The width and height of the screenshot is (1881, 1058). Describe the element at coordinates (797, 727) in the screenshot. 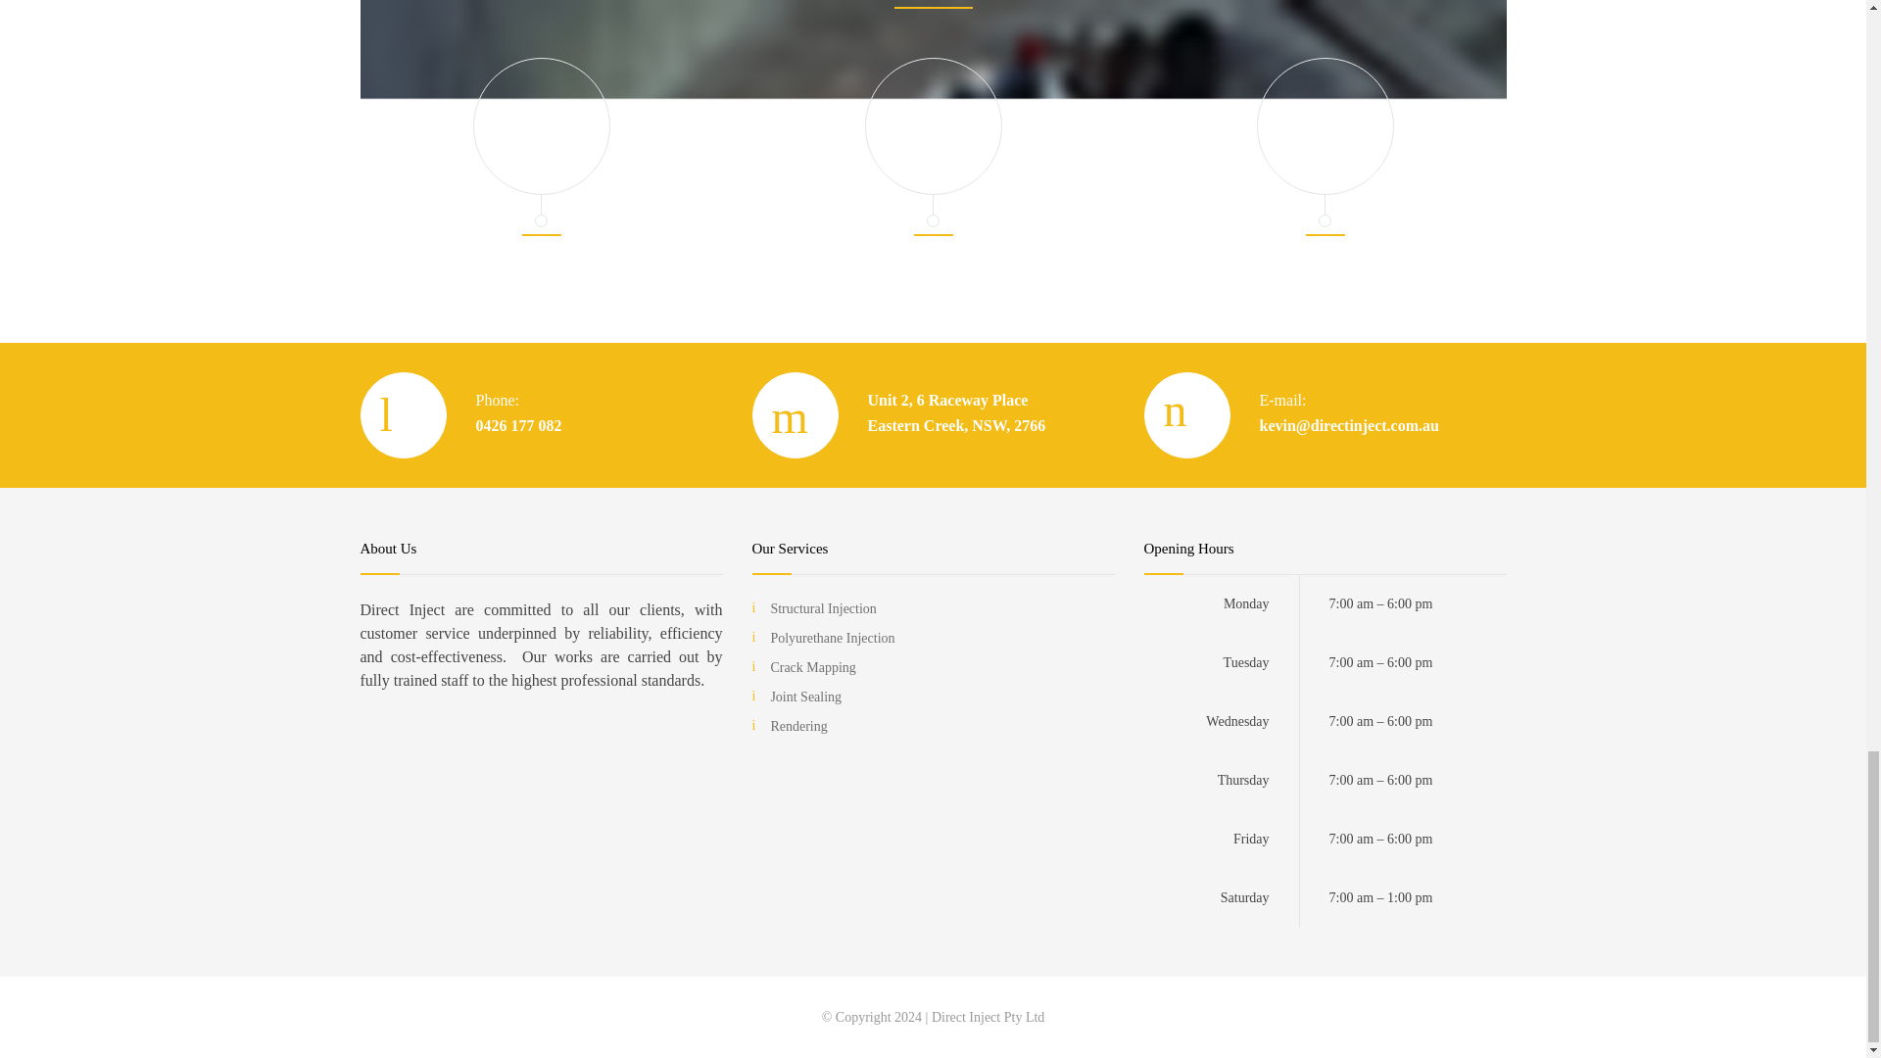

I see `Rendering` at that location.